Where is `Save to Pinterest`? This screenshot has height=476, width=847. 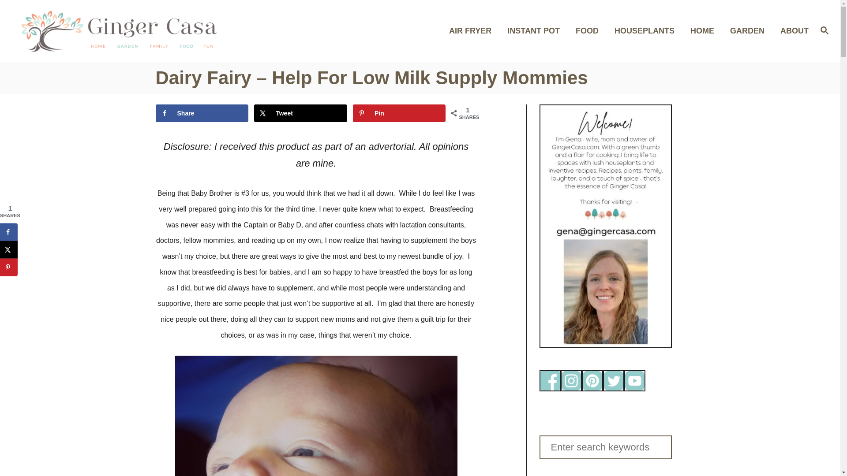 Save to Pinterest is located at coordinates (400, 113).